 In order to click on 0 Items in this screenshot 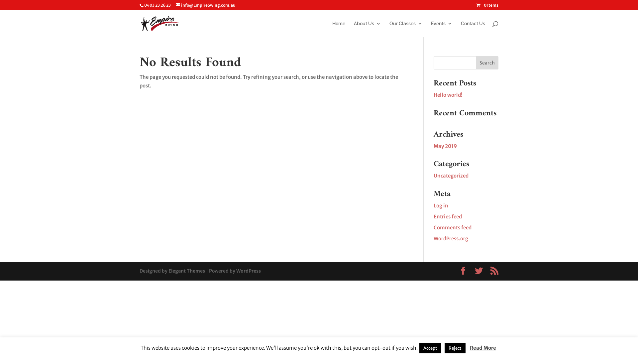, I will do `click(487, 5)`.